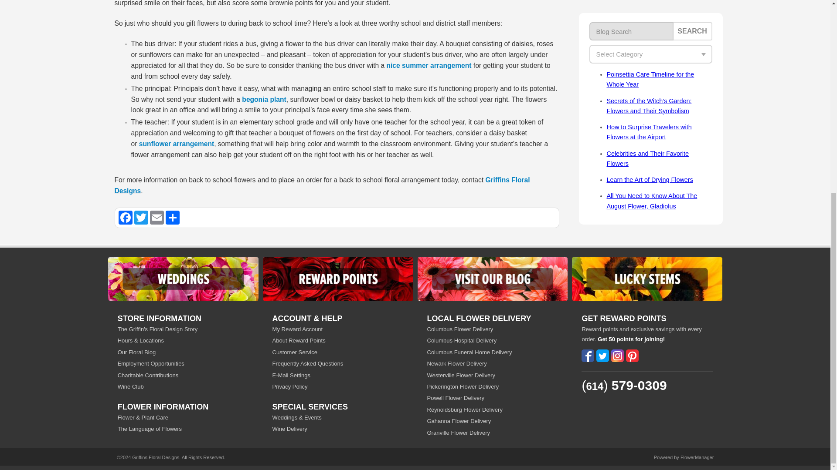  Describe the element at coordinates (322, 185) in the screenshot. I see `Griffins Floral Designs` at that location.